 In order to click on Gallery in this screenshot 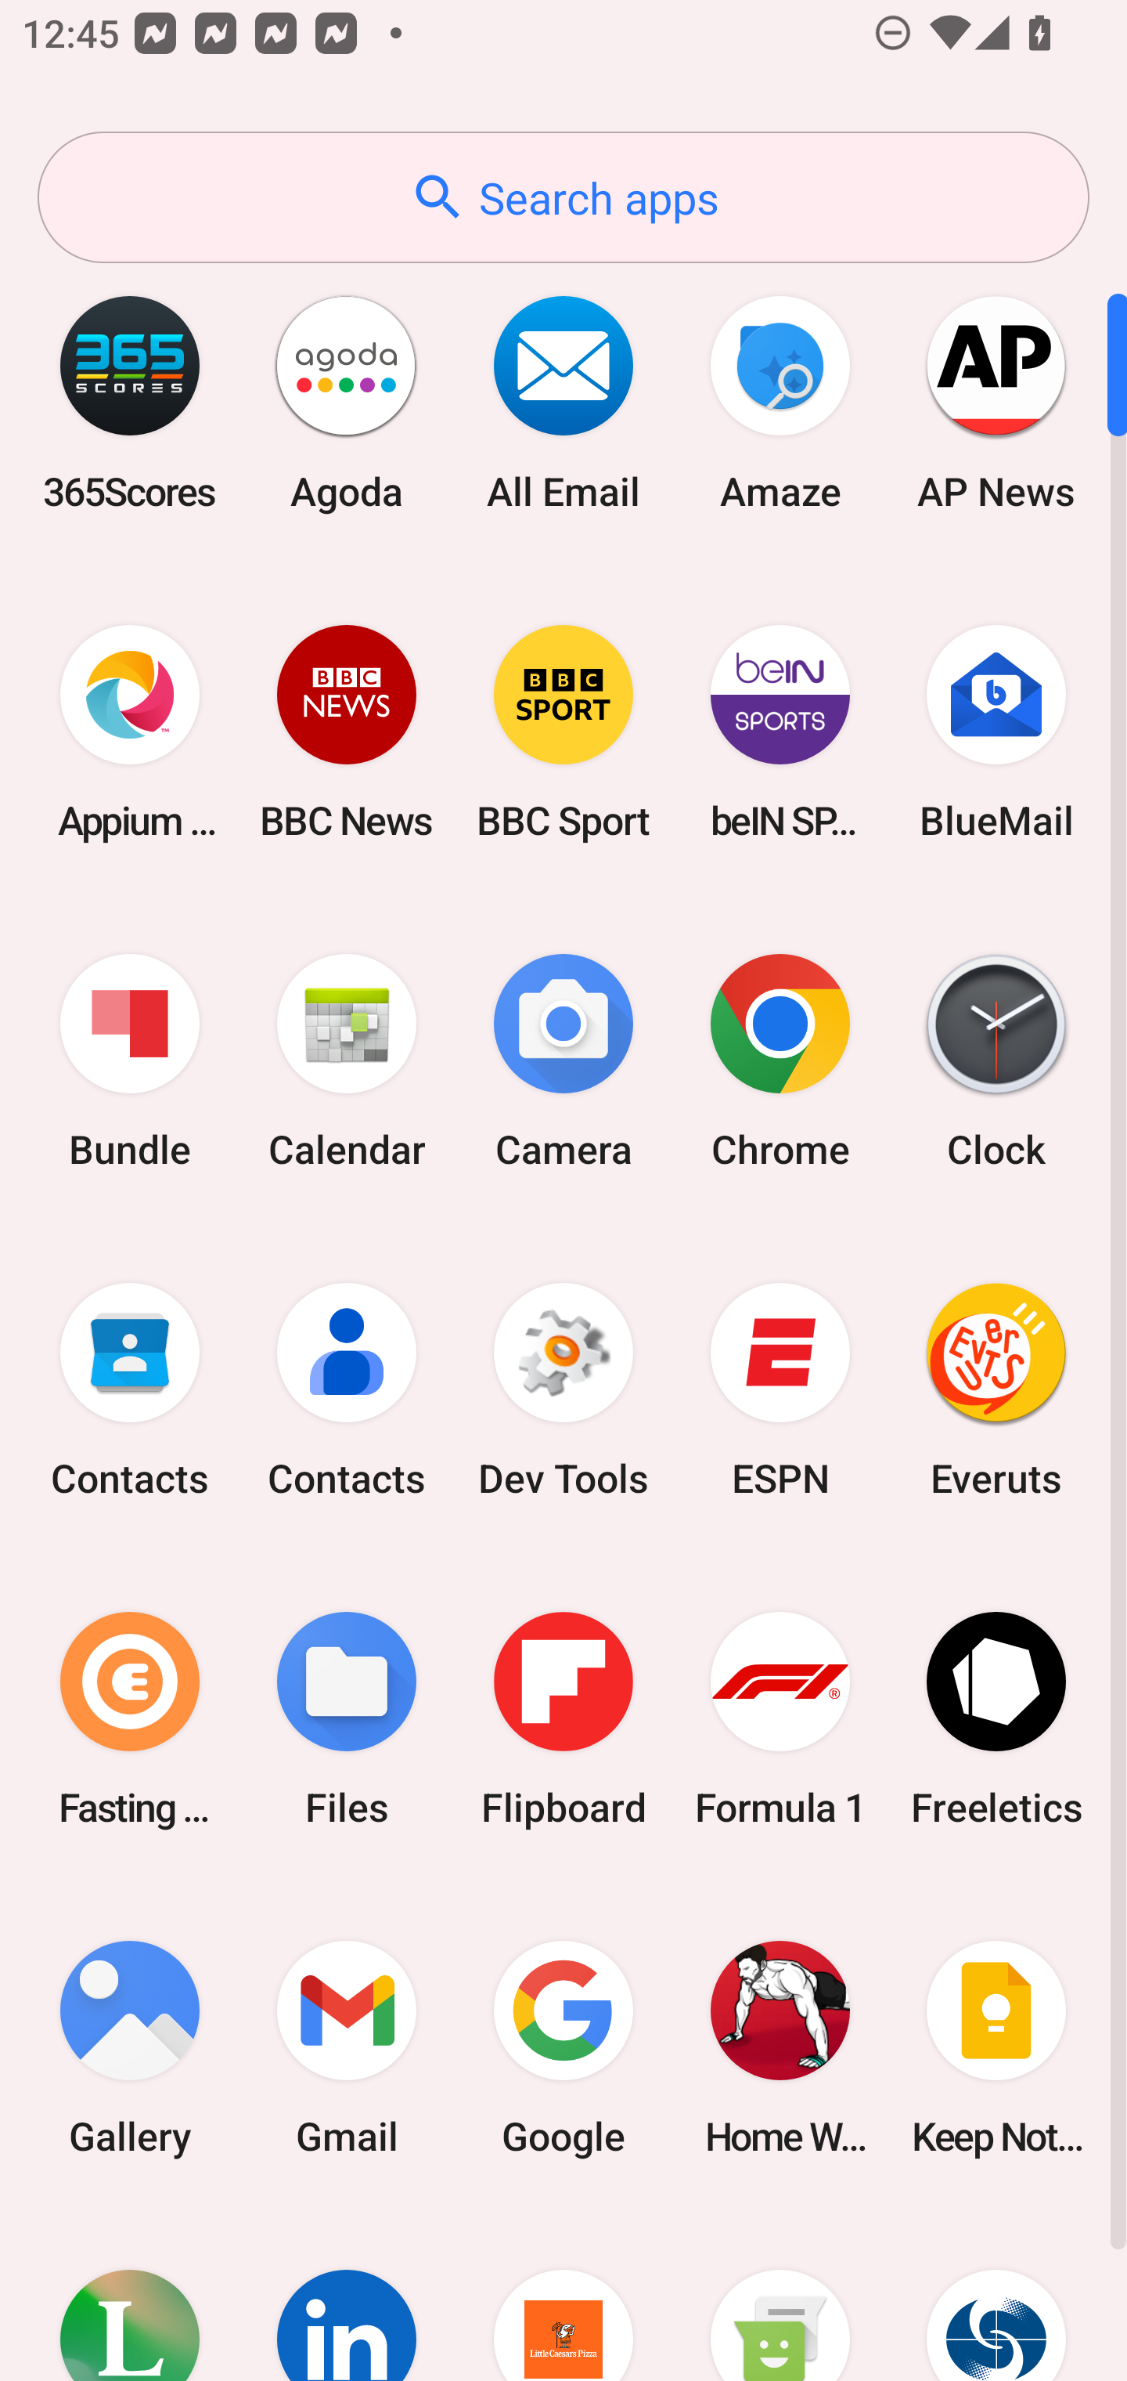, I will do `click(130, 2047)`.